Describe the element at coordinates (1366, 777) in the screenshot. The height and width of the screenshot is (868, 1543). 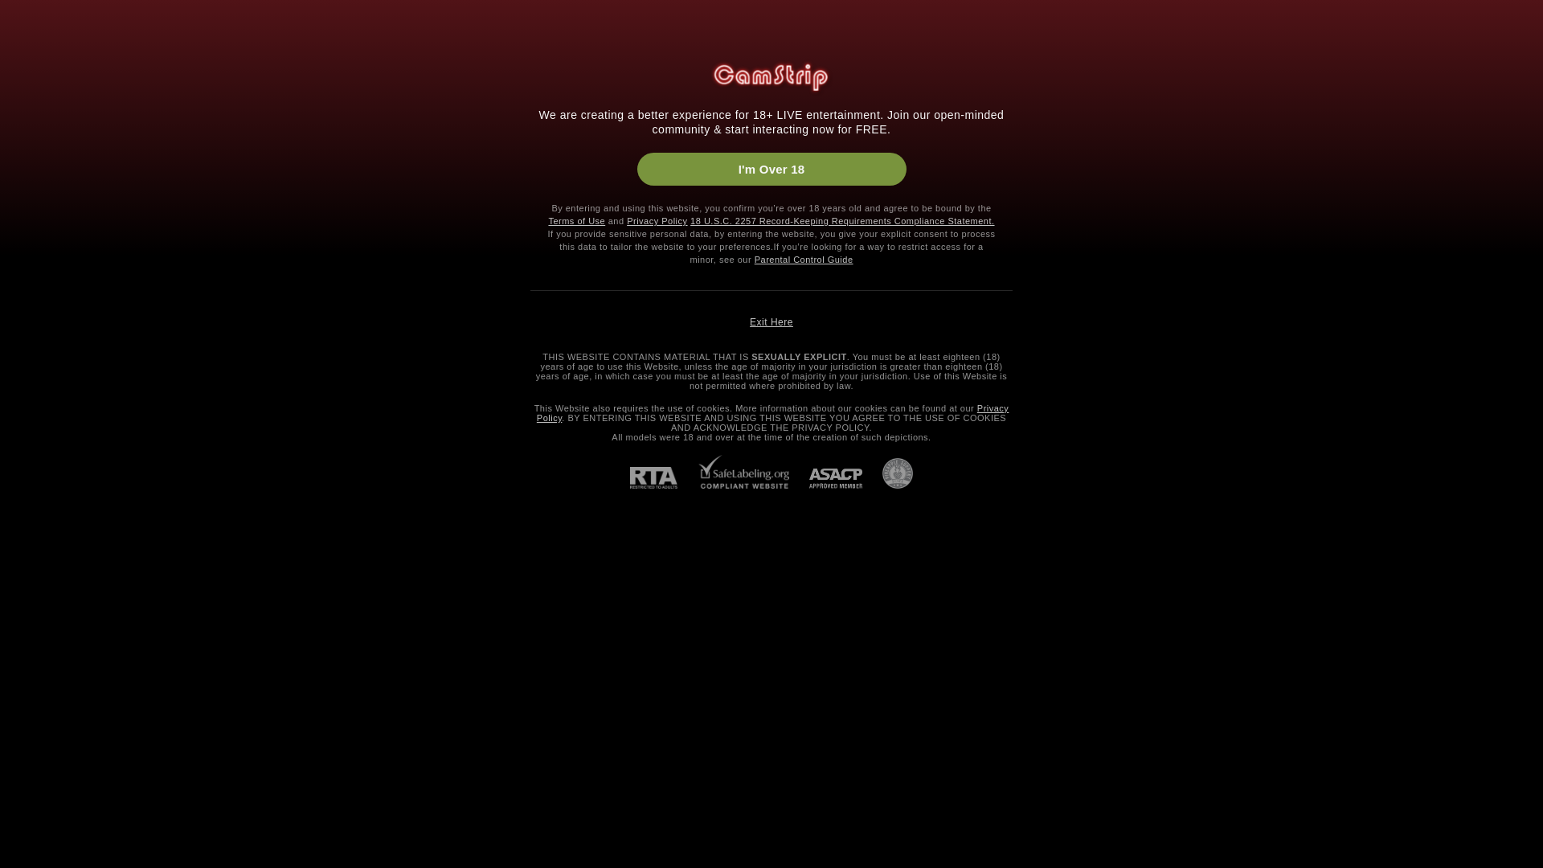
I see `MNana_love` at that location.